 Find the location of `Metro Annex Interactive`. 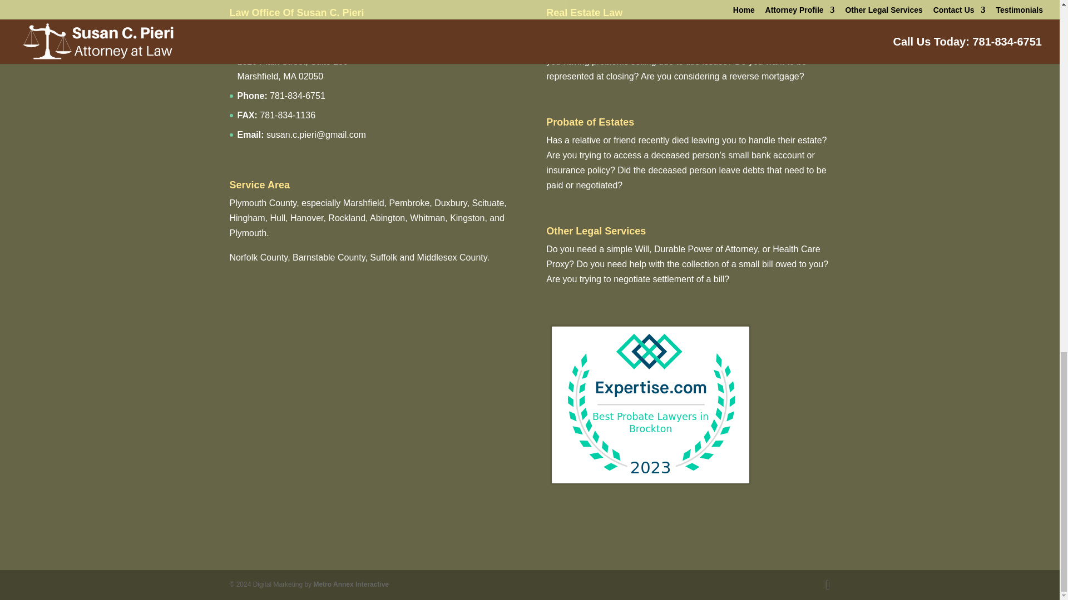

Metro Annex Interactive is located at coordinates (350, 584).